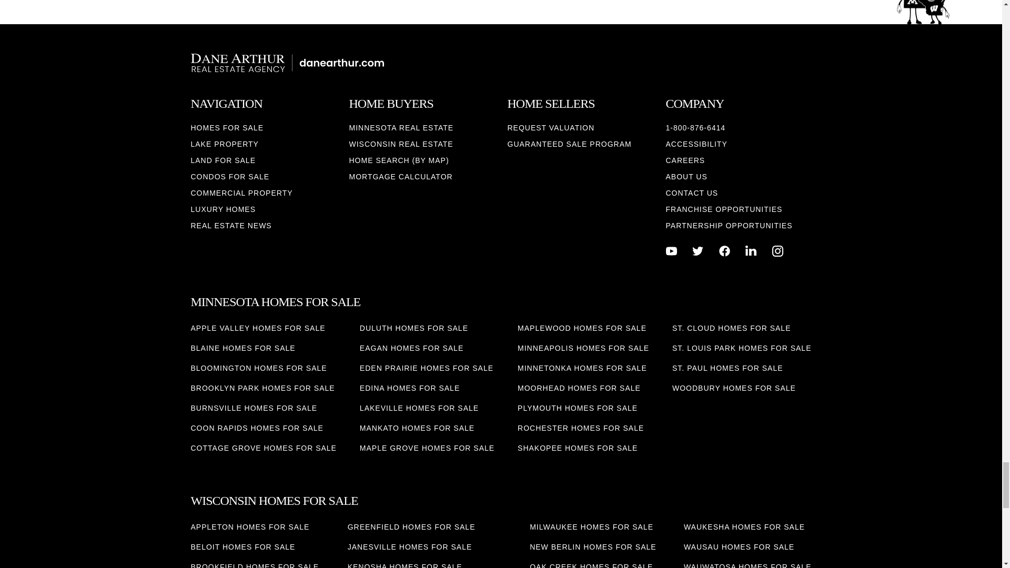 The image size is (1010, 568). What do you see at coordinates (698, 251) in the screenshot?
I see `TWITTER` at bounding box center [698, 251].